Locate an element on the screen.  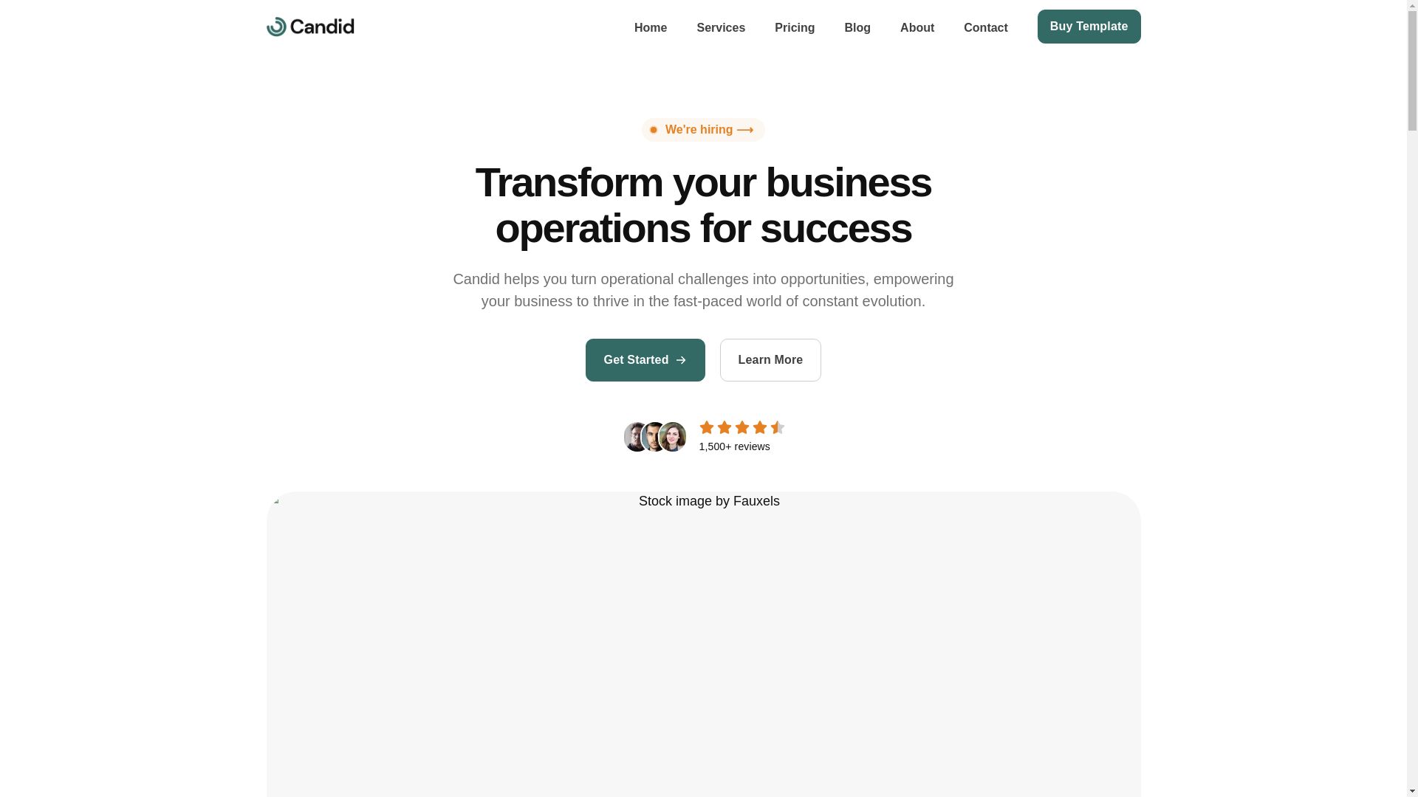
Blog is located at coordinates (858, 25).